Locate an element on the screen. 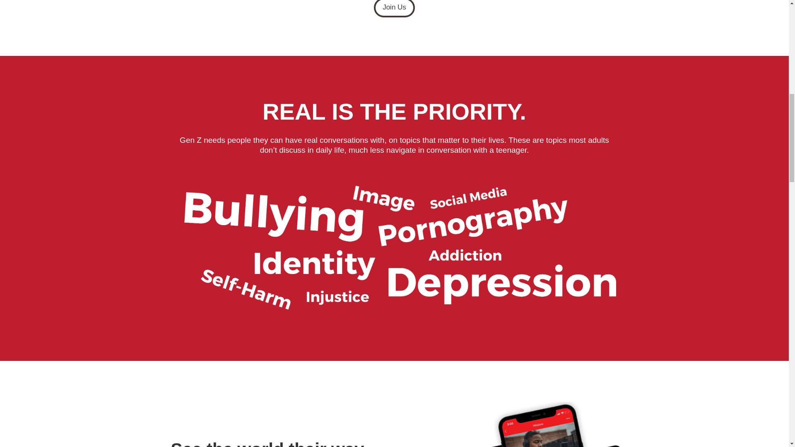  RealTalk-App-Devotionals-5 is located at coordinates (537, 424).